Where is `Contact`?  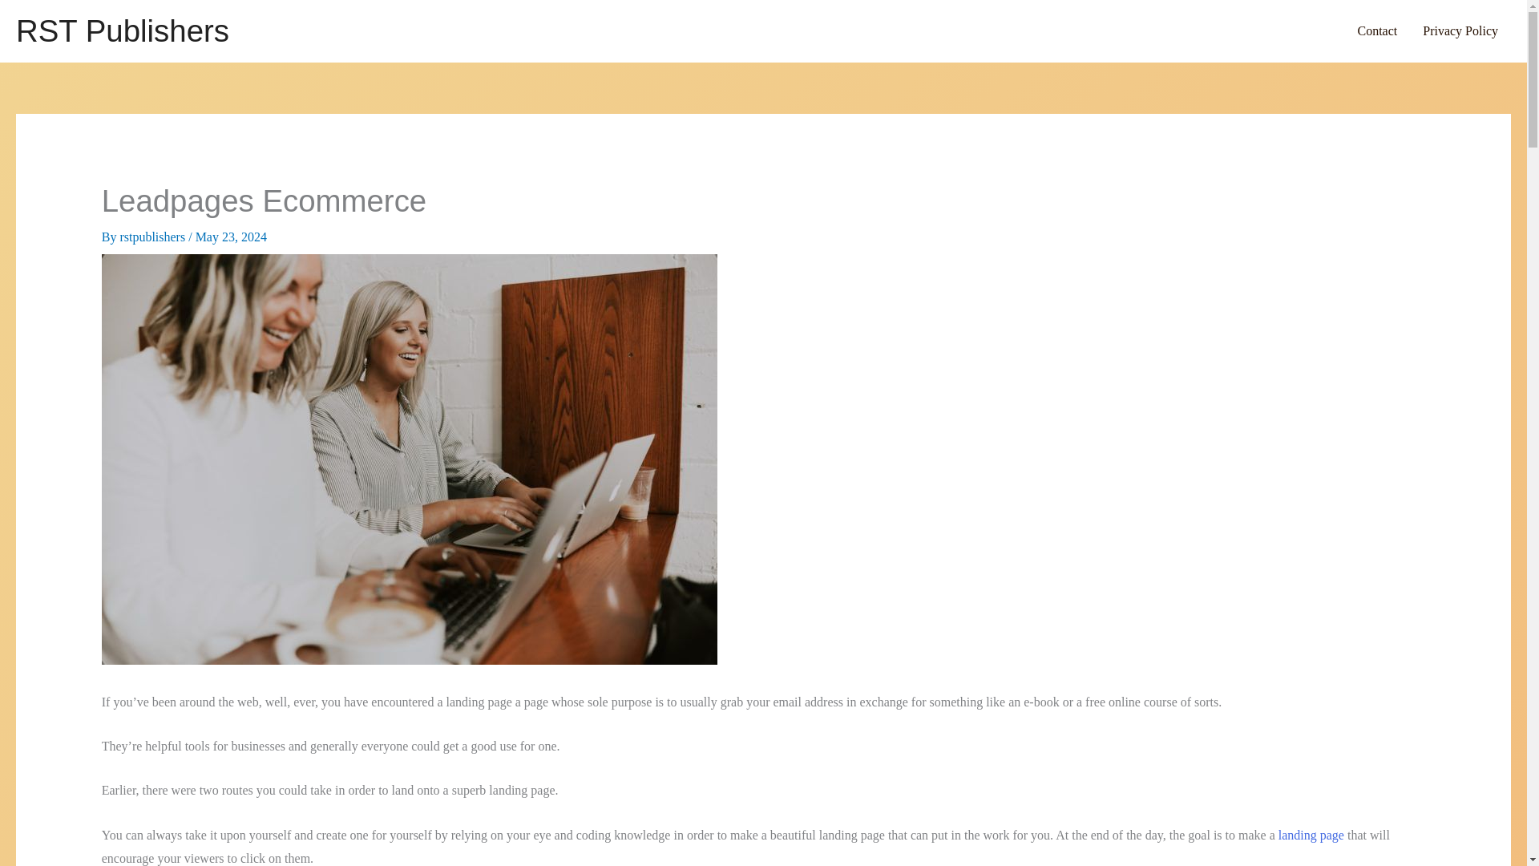 Contact is located at coordinates (1376, 30).